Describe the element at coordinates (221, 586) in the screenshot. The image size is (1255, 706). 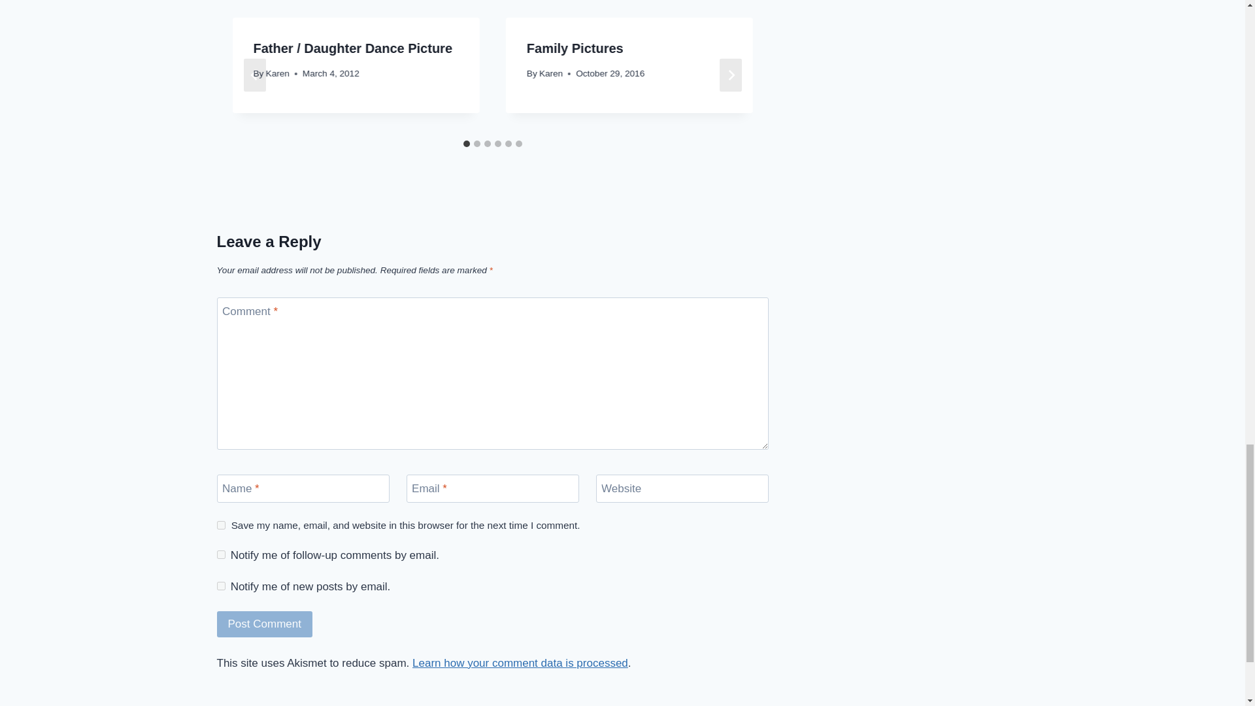
I see `subscribe` at that location.